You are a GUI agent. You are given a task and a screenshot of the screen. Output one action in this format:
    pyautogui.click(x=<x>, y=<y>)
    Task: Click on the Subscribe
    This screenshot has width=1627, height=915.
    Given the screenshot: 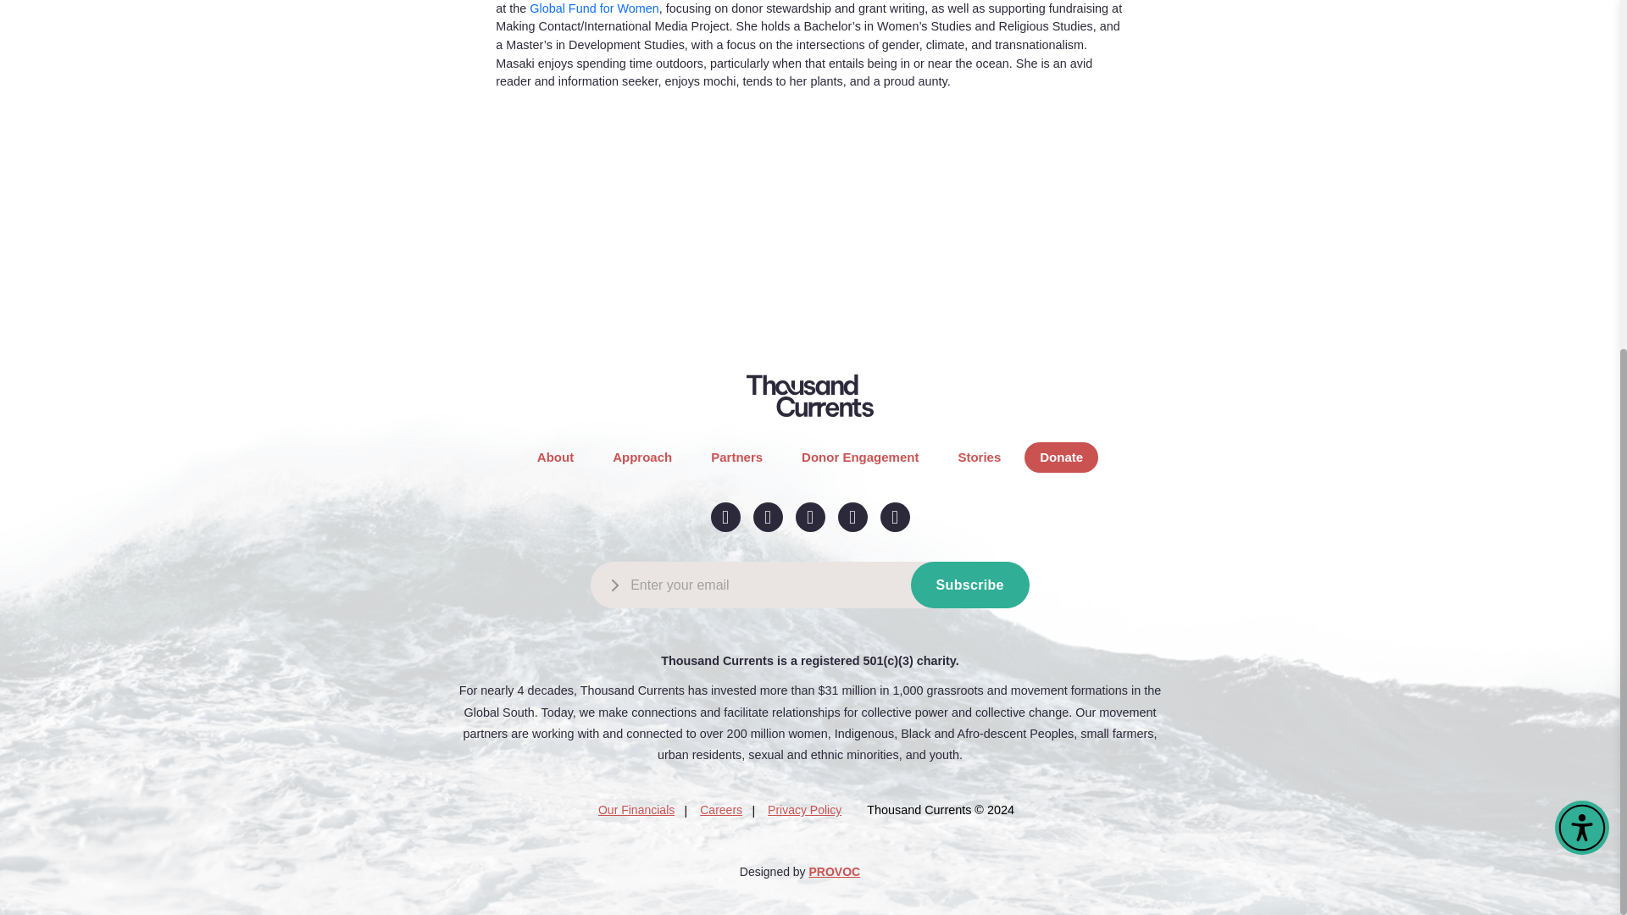 What is the action you would take?
    pyautogui.click(x=970, y=585)
    